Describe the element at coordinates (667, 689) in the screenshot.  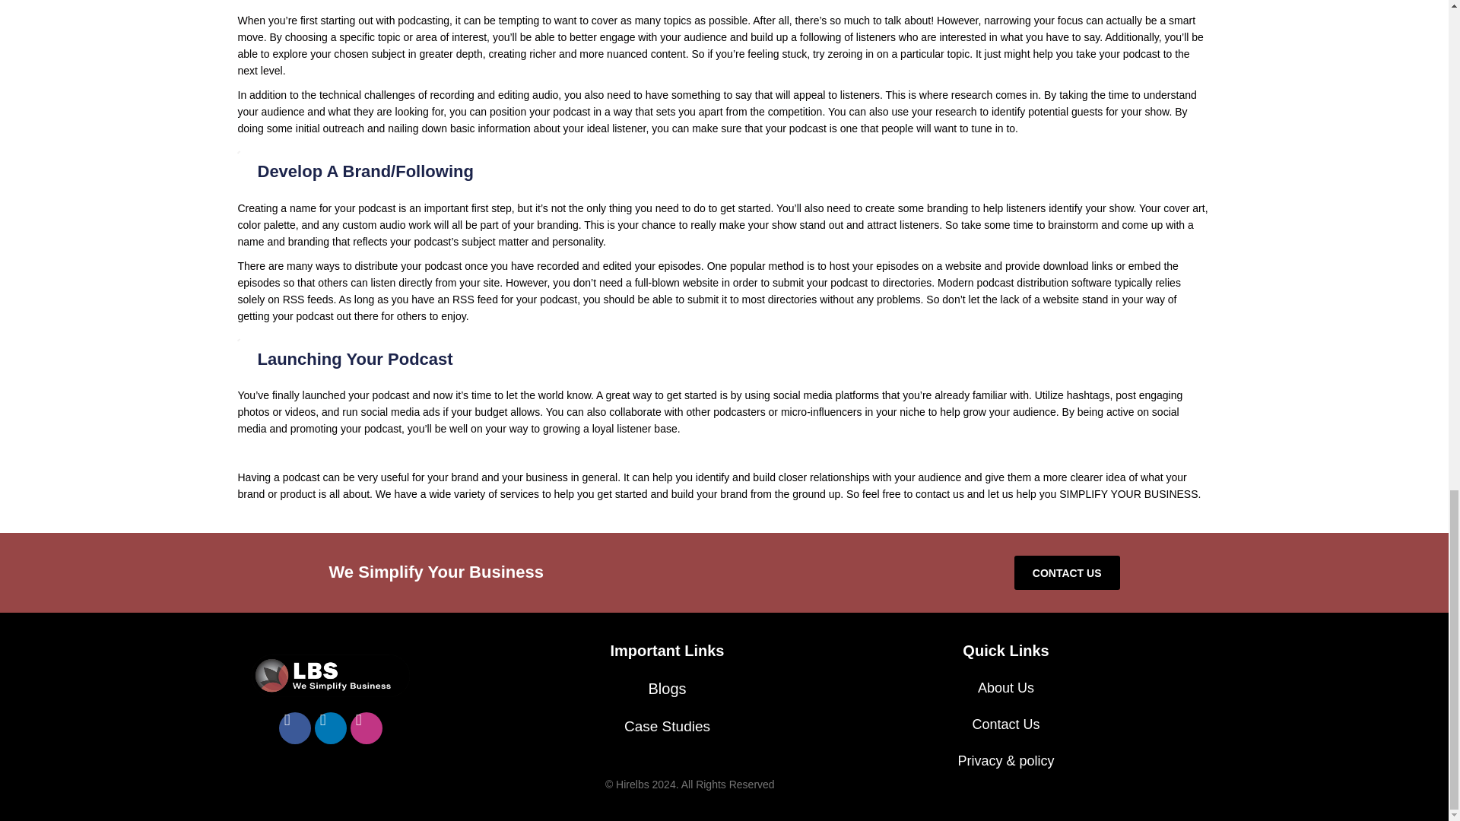
I see `Blogs` at that location.